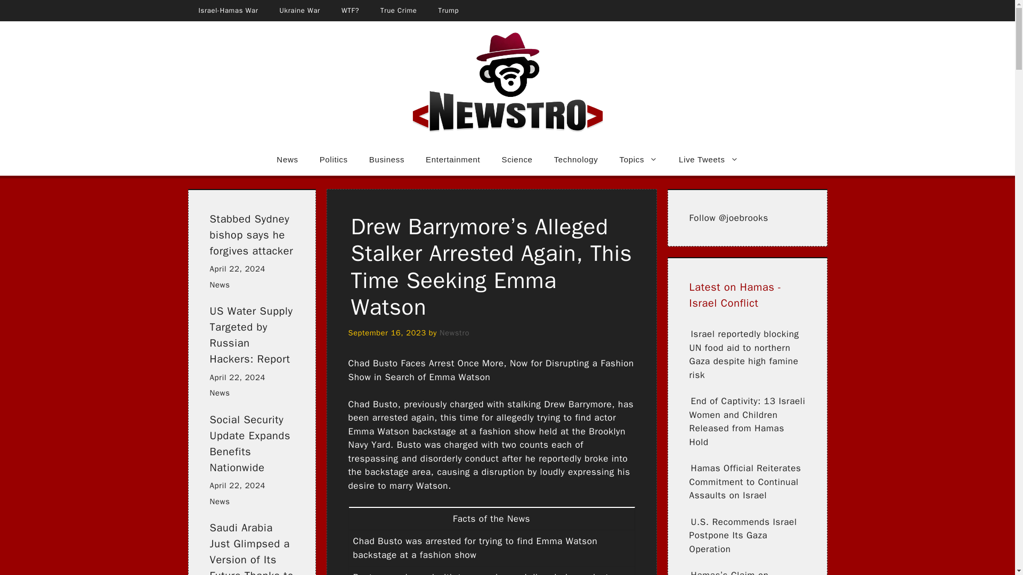  I want to click on True Crime, so click(399, 11).